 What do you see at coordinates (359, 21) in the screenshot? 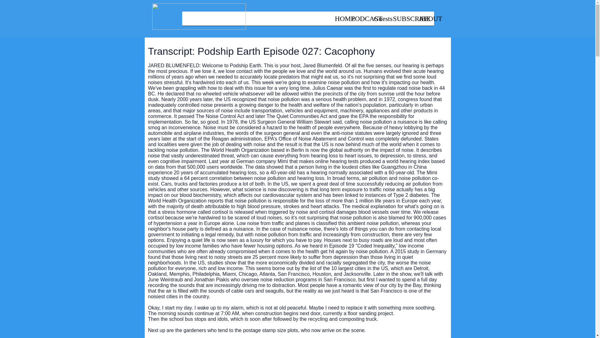
I see `PODCAST` at bounding box center [359, 21].